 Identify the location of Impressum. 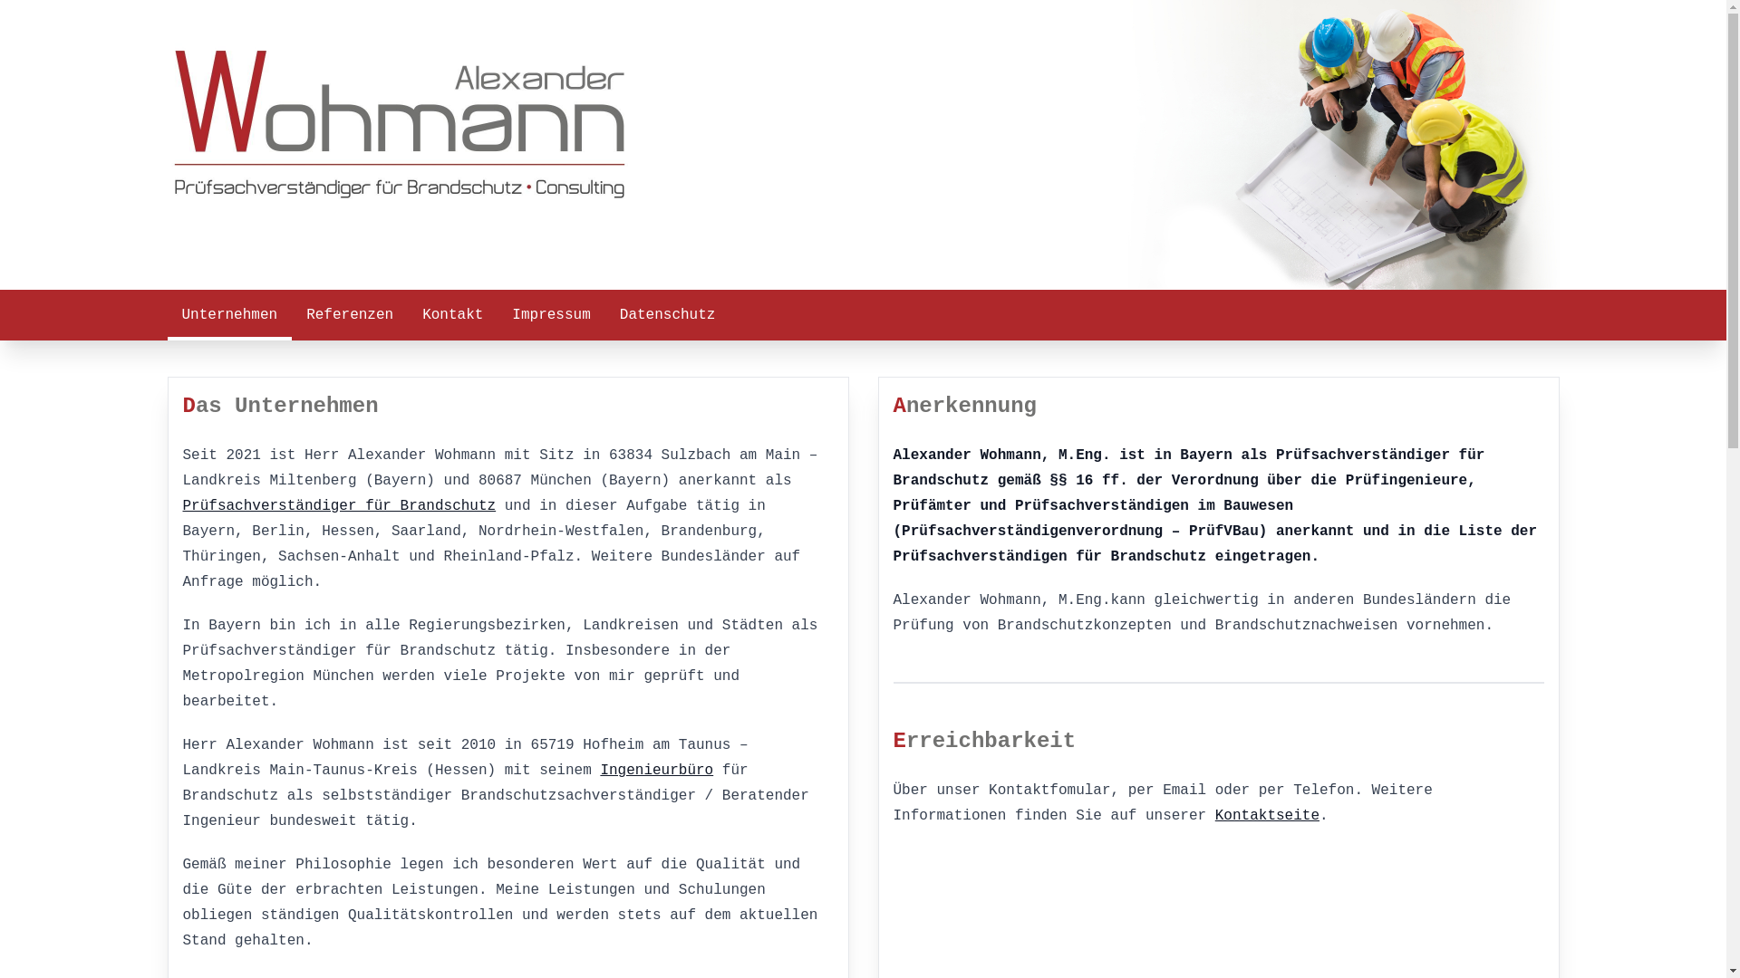
(551, 315).